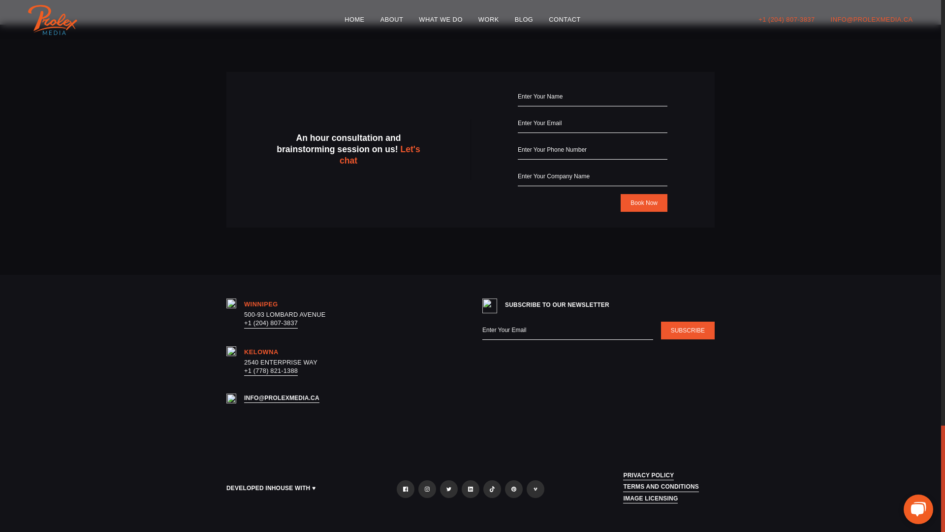 This screenshot has width=945, height=532. I want to click on SUBSCRIBE, so click(687, 331).